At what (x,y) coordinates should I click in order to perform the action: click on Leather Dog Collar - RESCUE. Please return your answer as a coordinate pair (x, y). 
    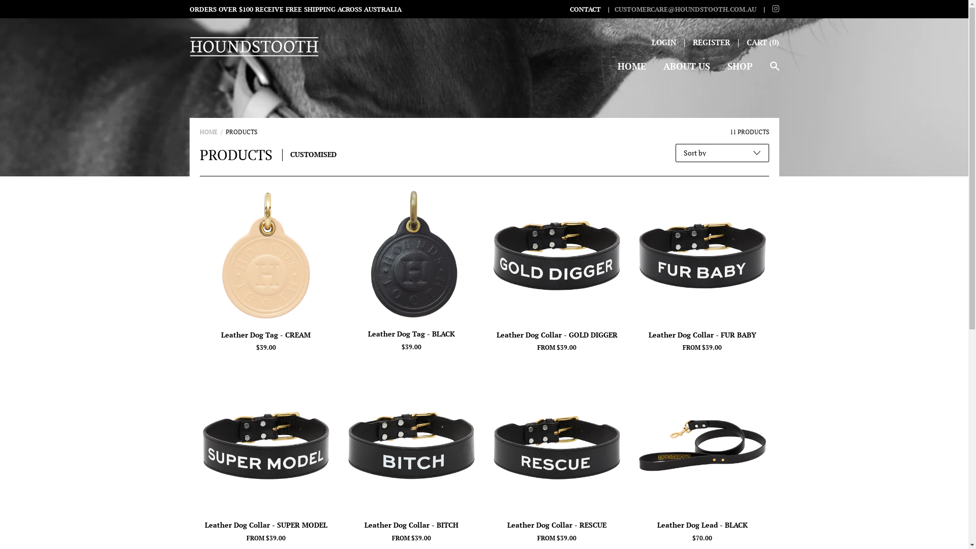
    Looking at the image, I should click on (557, 525).